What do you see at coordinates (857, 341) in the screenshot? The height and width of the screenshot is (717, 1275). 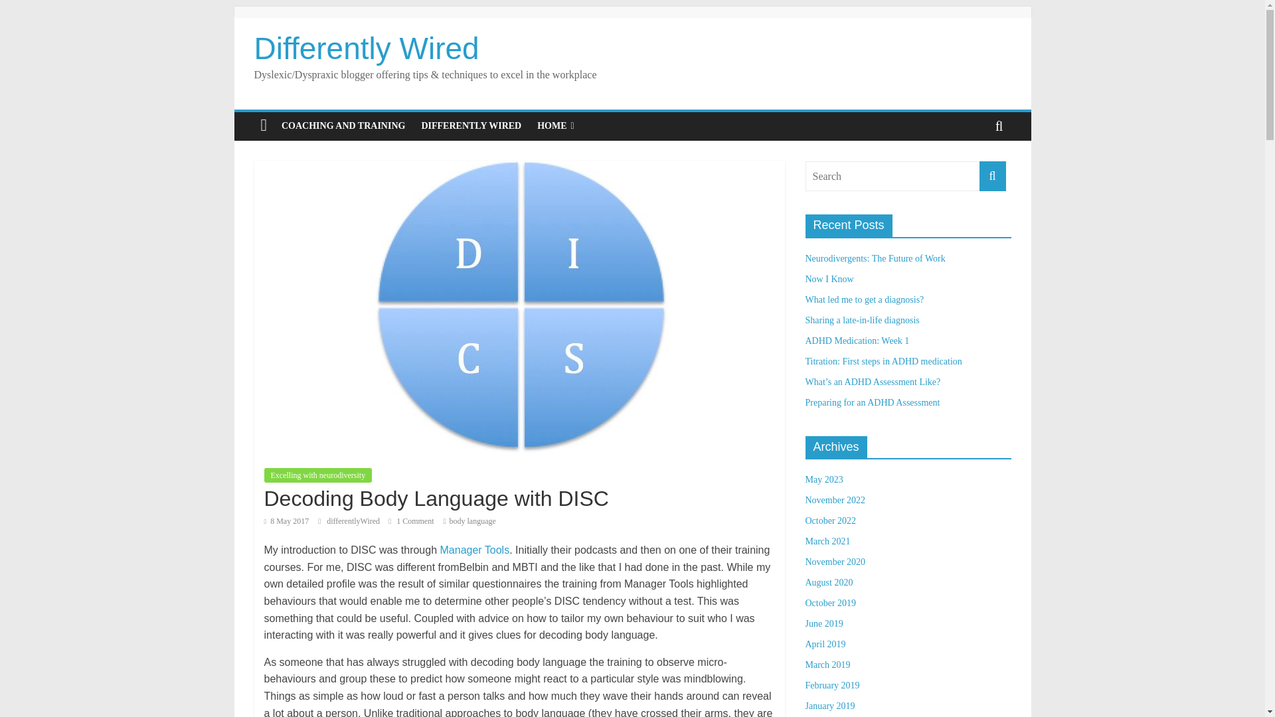 I see `ADHD Medication: Week 1` at bounding box center [857, 341].